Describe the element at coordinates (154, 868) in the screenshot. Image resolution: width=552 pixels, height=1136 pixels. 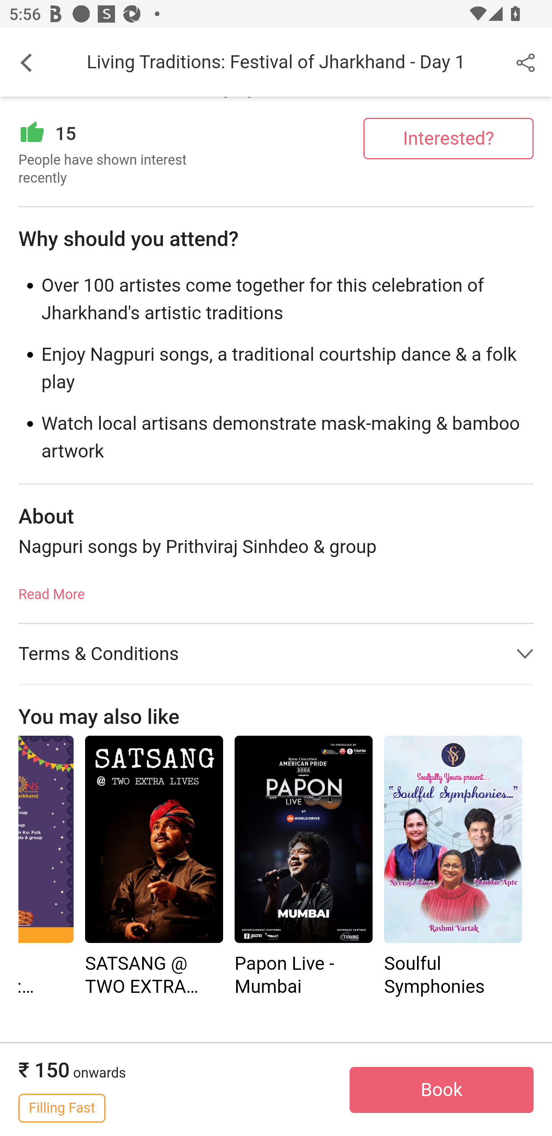
I see `SATSANG @ TWO EXTRA LIVES` at that location.